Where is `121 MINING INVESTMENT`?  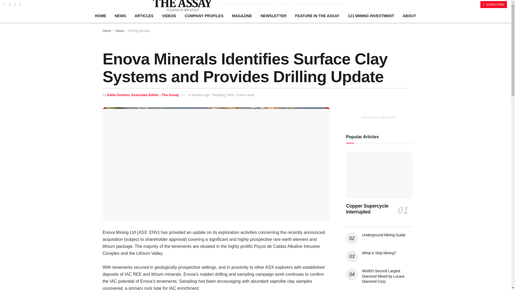 121 MINING INVESTMENT is located at coordinates (371, 16).